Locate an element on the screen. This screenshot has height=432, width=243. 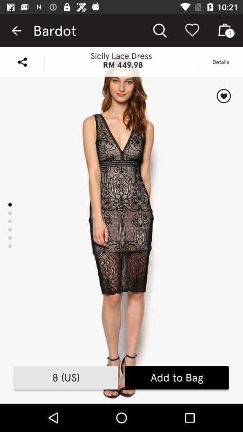
press icon at the bottom right corner is located at coordinates (176, 378).